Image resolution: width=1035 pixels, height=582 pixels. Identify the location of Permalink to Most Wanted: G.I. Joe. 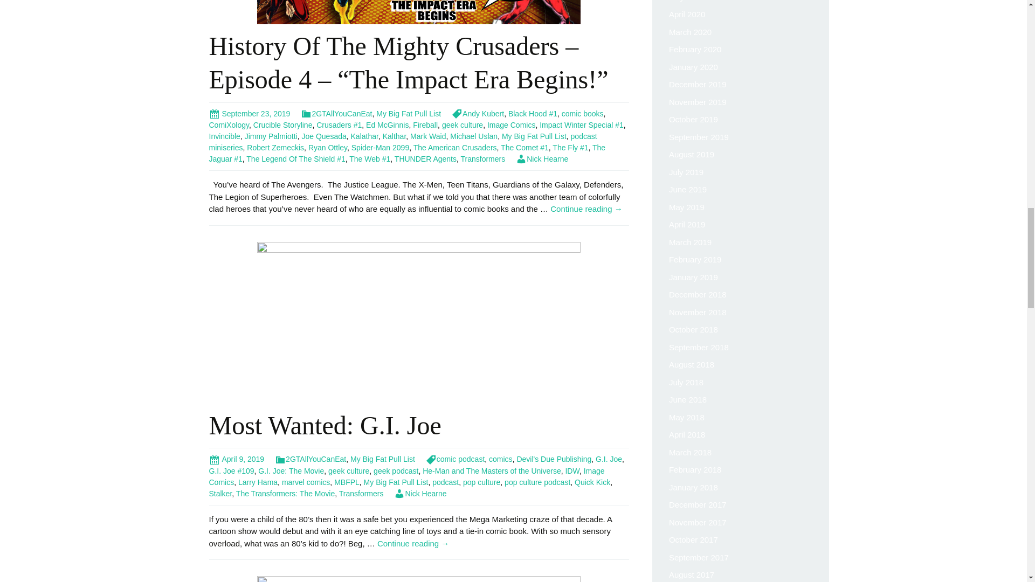
(237, 459).